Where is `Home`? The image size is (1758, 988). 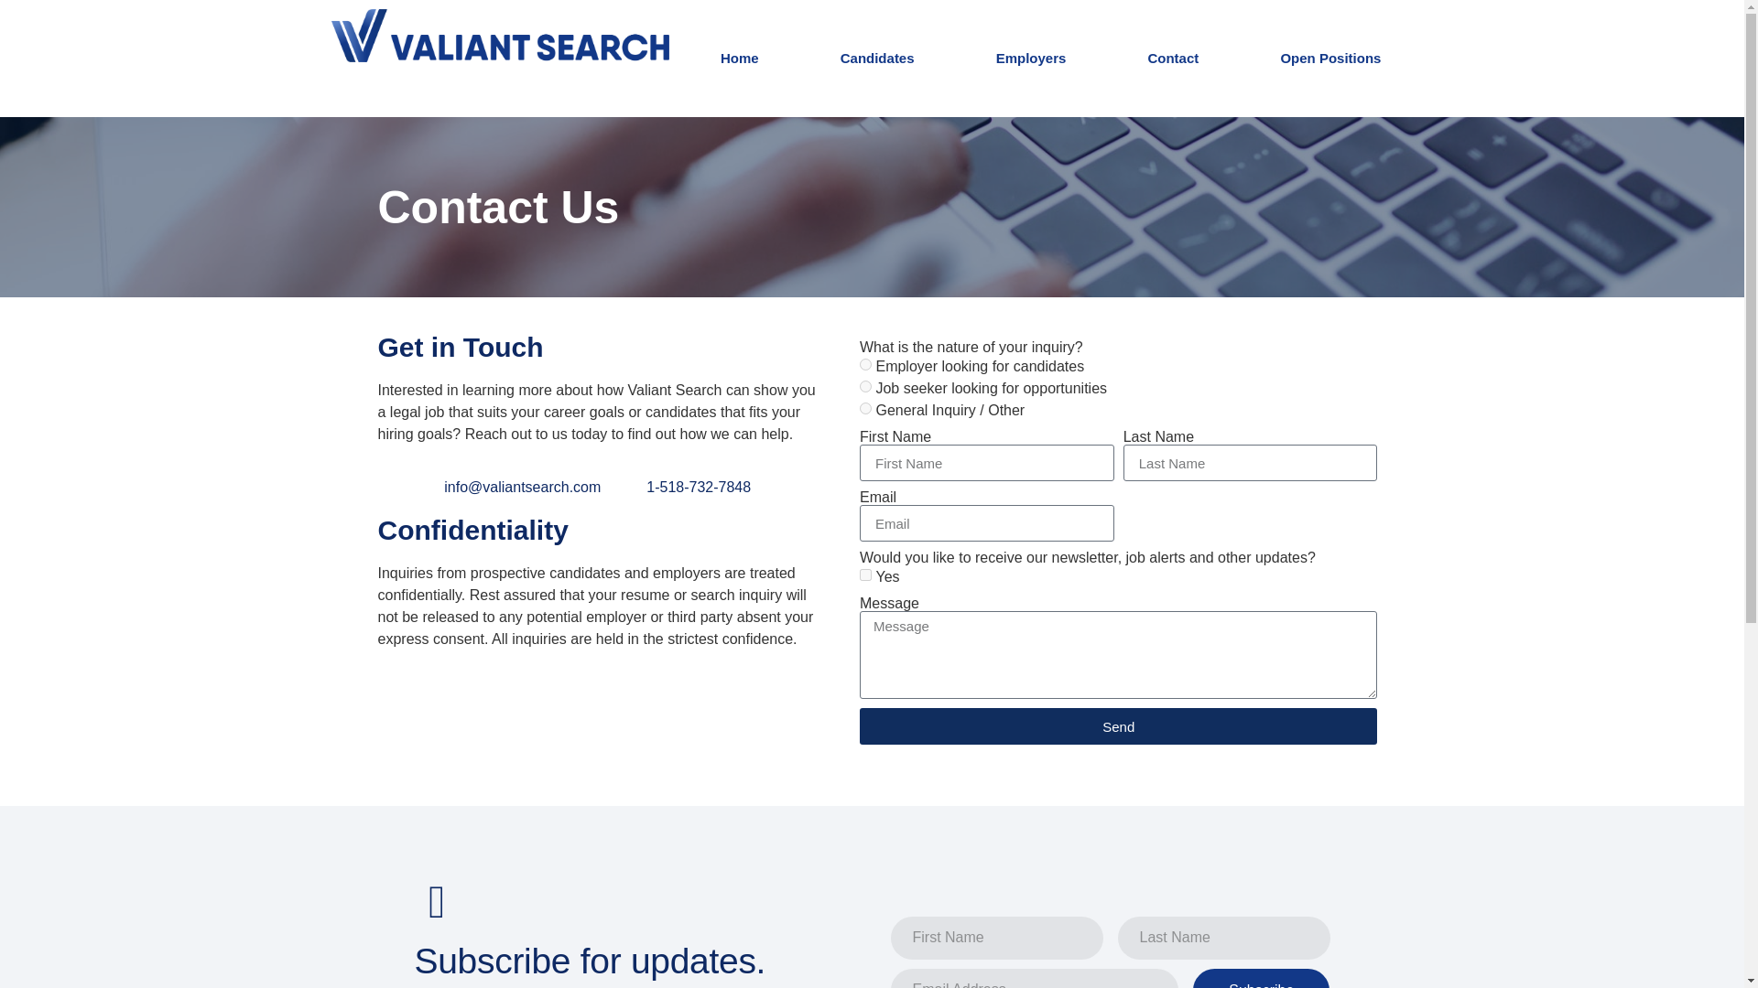
Home is located at coordinates (739, 58).